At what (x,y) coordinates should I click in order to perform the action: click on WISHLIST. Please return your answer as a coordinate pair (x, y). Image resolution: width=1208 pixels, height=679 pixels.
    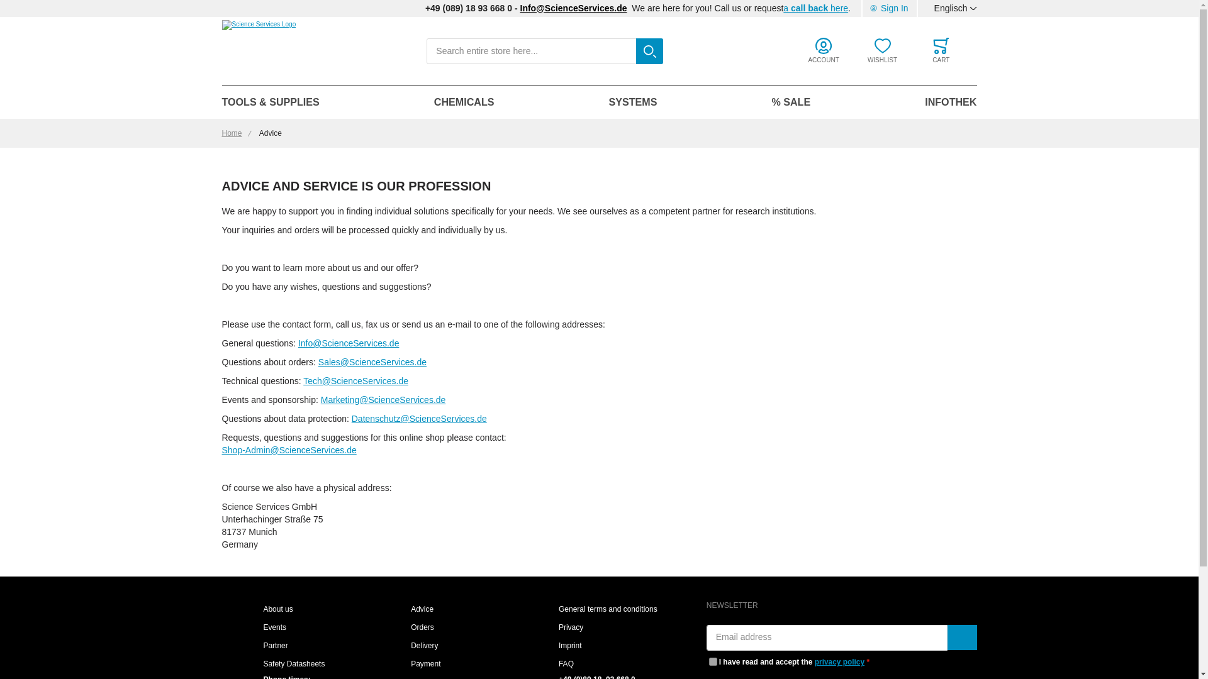
    Looking at the image, I should click on (882, 51).